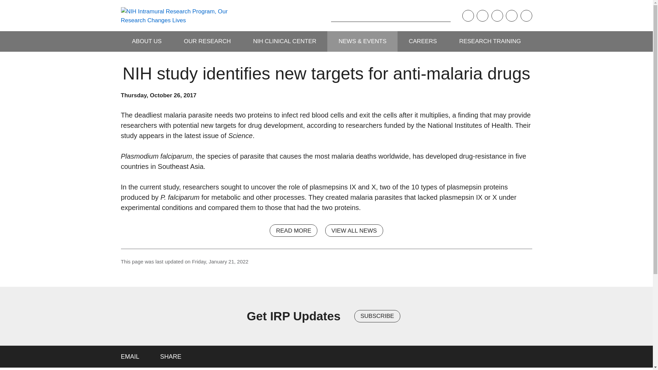 The width and height of the screenshot is (658, 370). What do you see at coordinates (511, 16) in the screenshot?
I see `YouTube` at bounding box center [511, 16].